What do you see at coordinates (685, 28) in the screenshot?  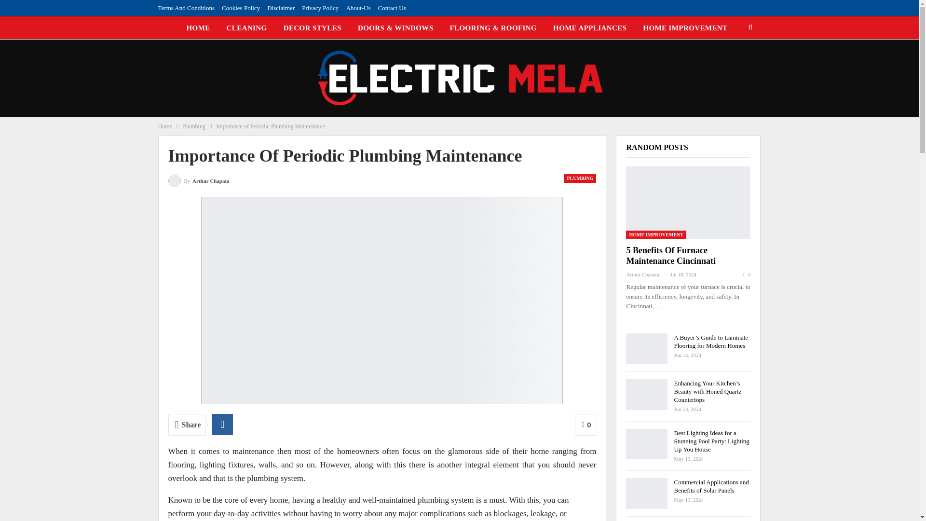 I see `HOME IMPROVEMENT` at bounding box center [685, 28].